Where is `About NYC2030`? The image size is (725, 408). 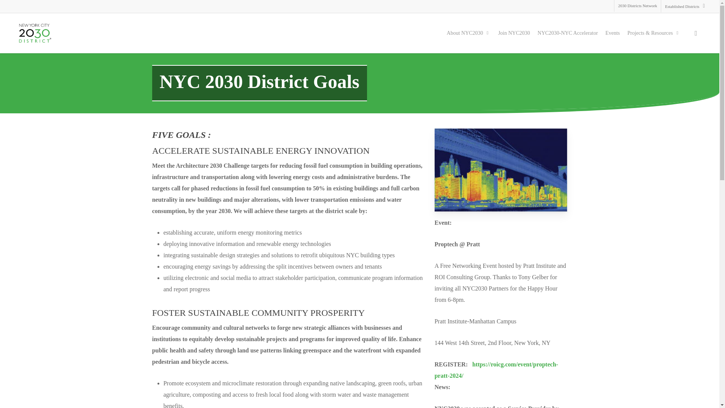
About NYC2030 is located at coordinates (469, 33).